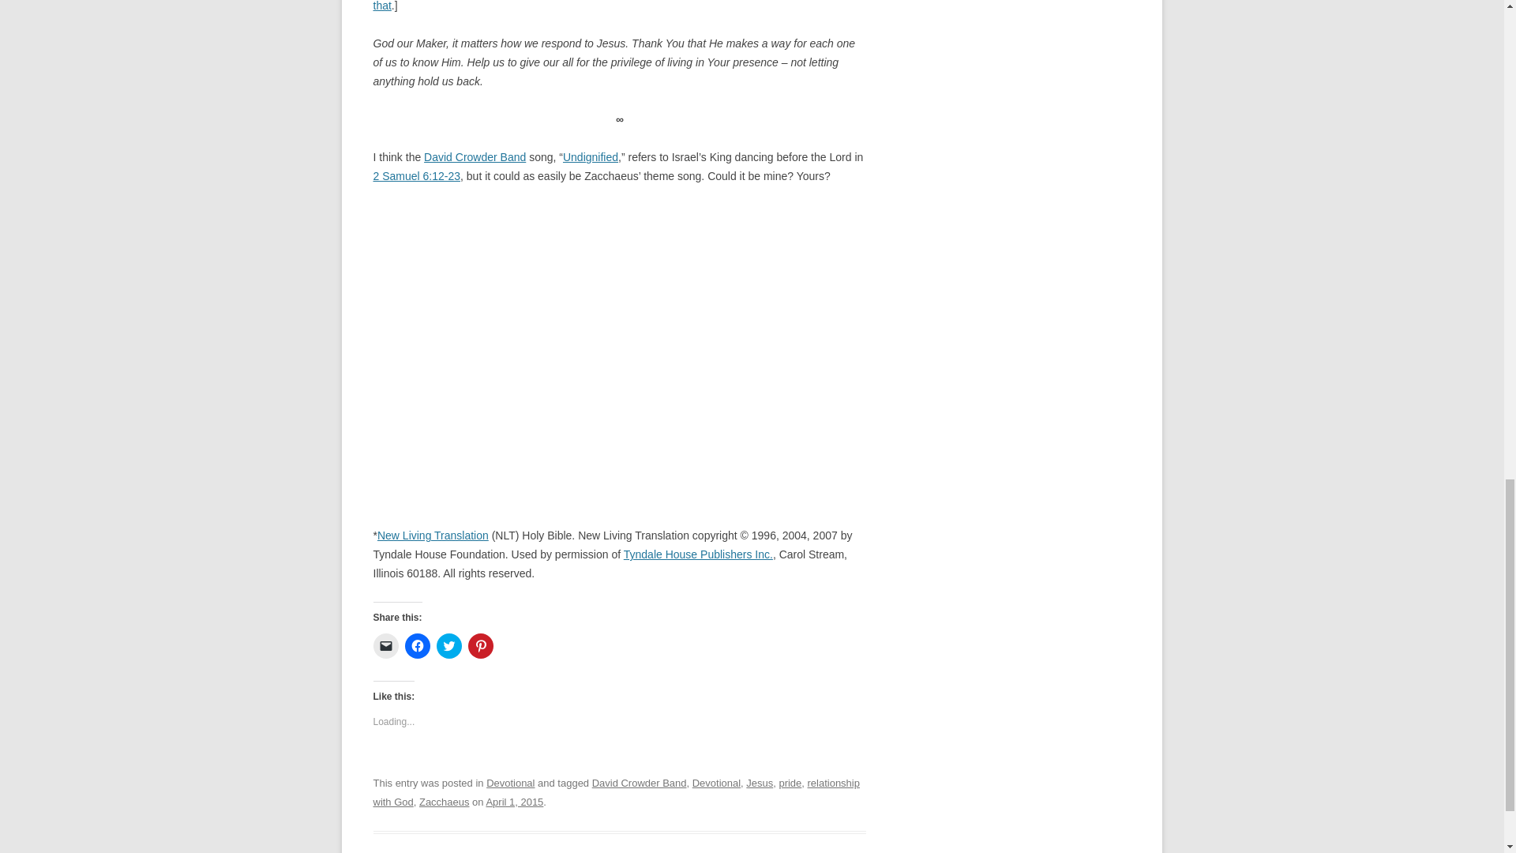 Image resolution: width=1516 pixels, height=853 pixels. I want to click on Click to email a link to a friend, so click(385, 646).